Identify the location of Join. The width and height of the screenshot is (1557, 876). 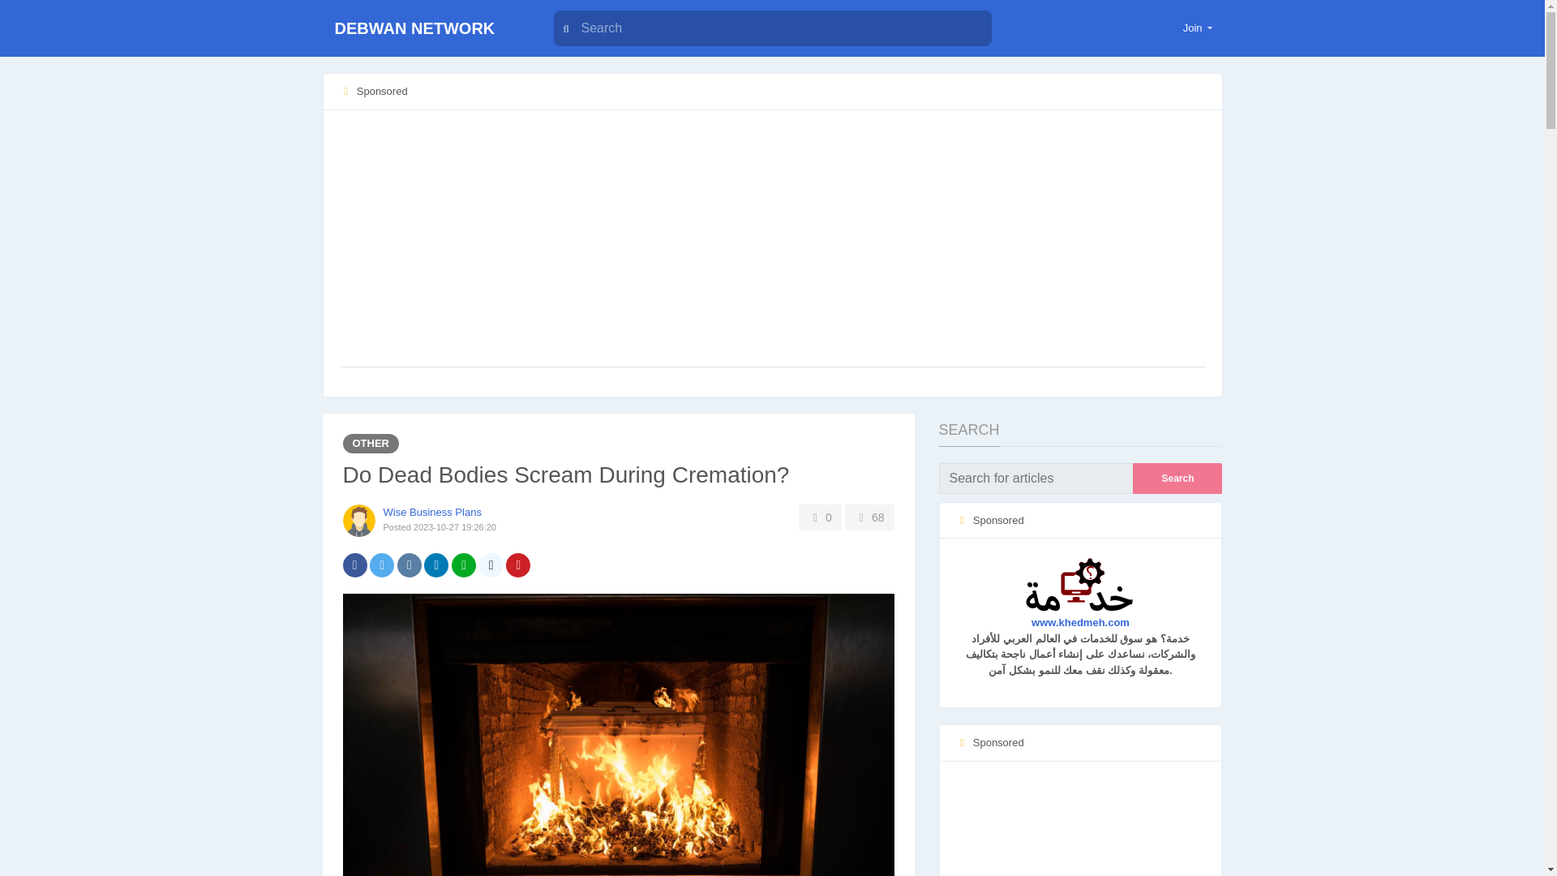
(1198, 28).